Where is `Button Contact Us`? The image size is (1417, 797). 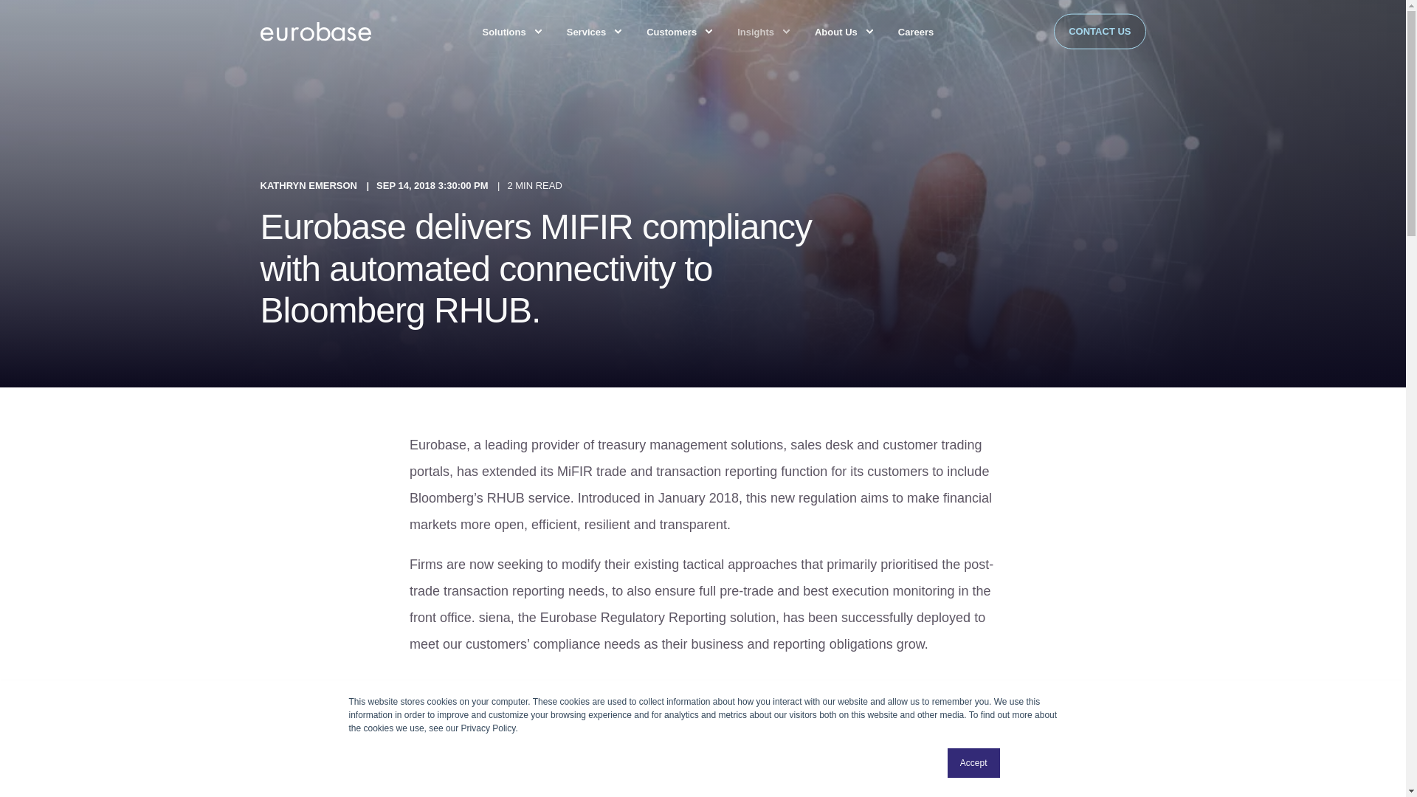
Button Contact Us is located at coordinates (1100, 31).